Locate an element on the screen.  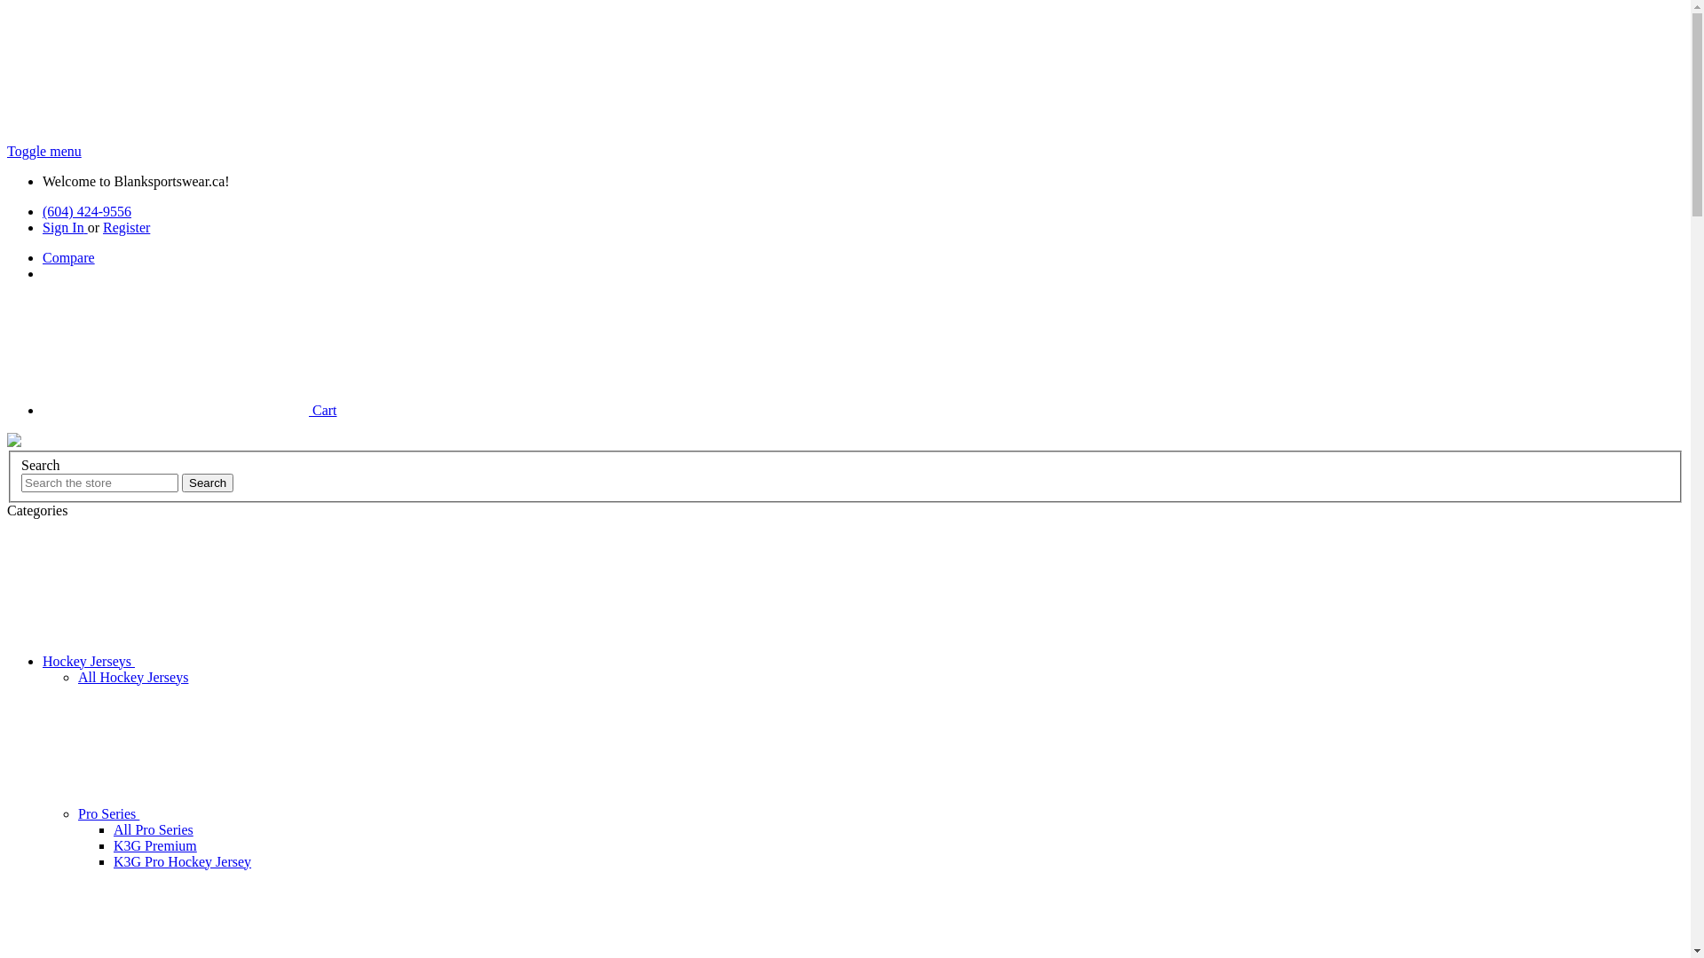
Categories is located at coordinates (37, 511).